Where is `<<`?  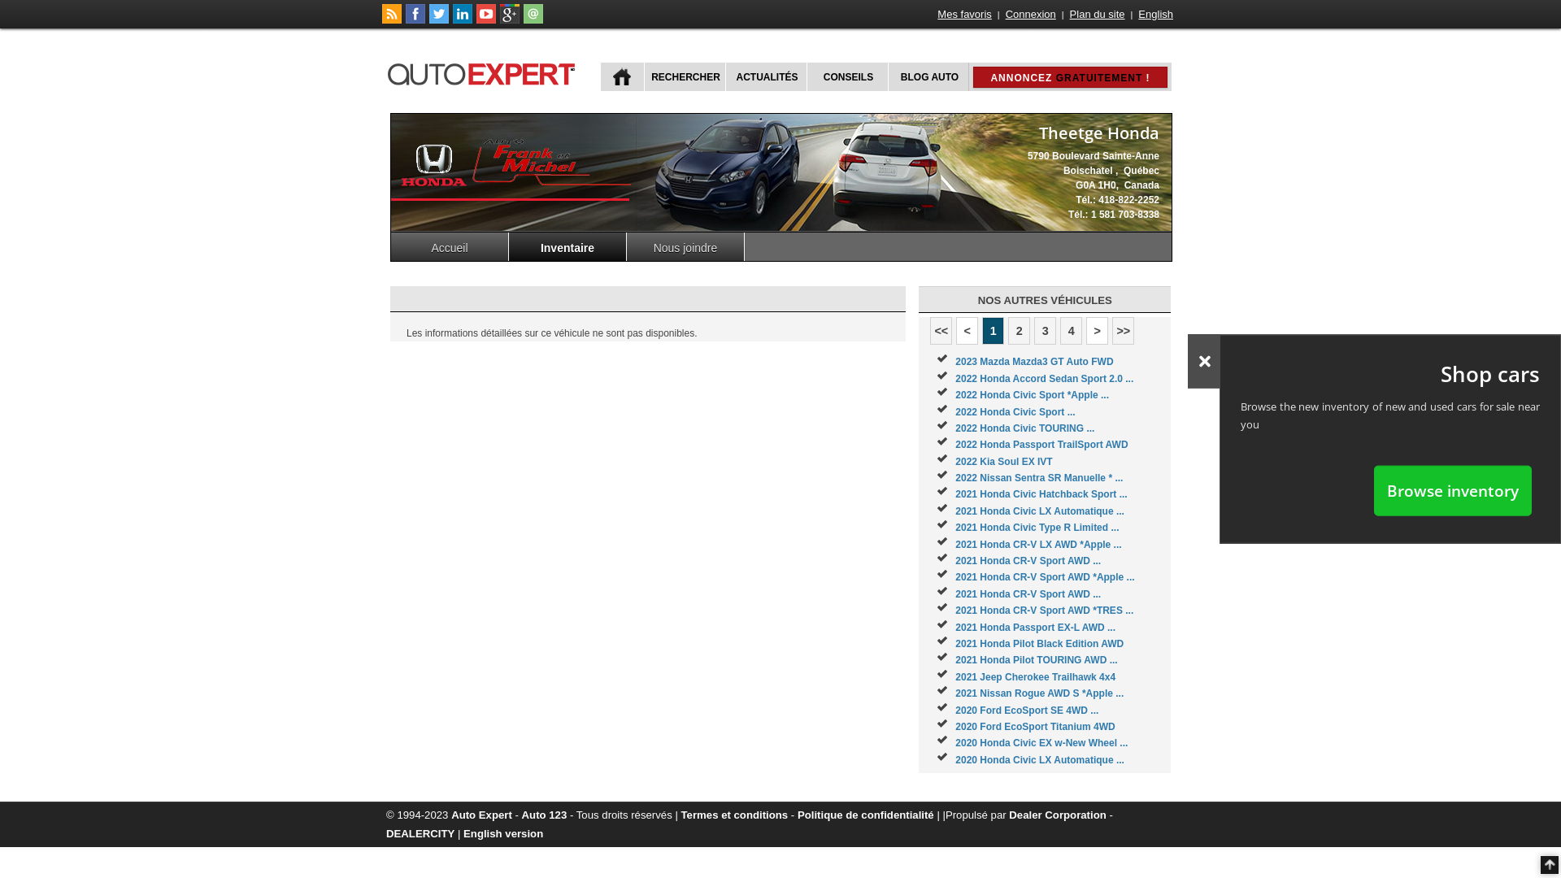
<< is located at coordinates (941, 331).